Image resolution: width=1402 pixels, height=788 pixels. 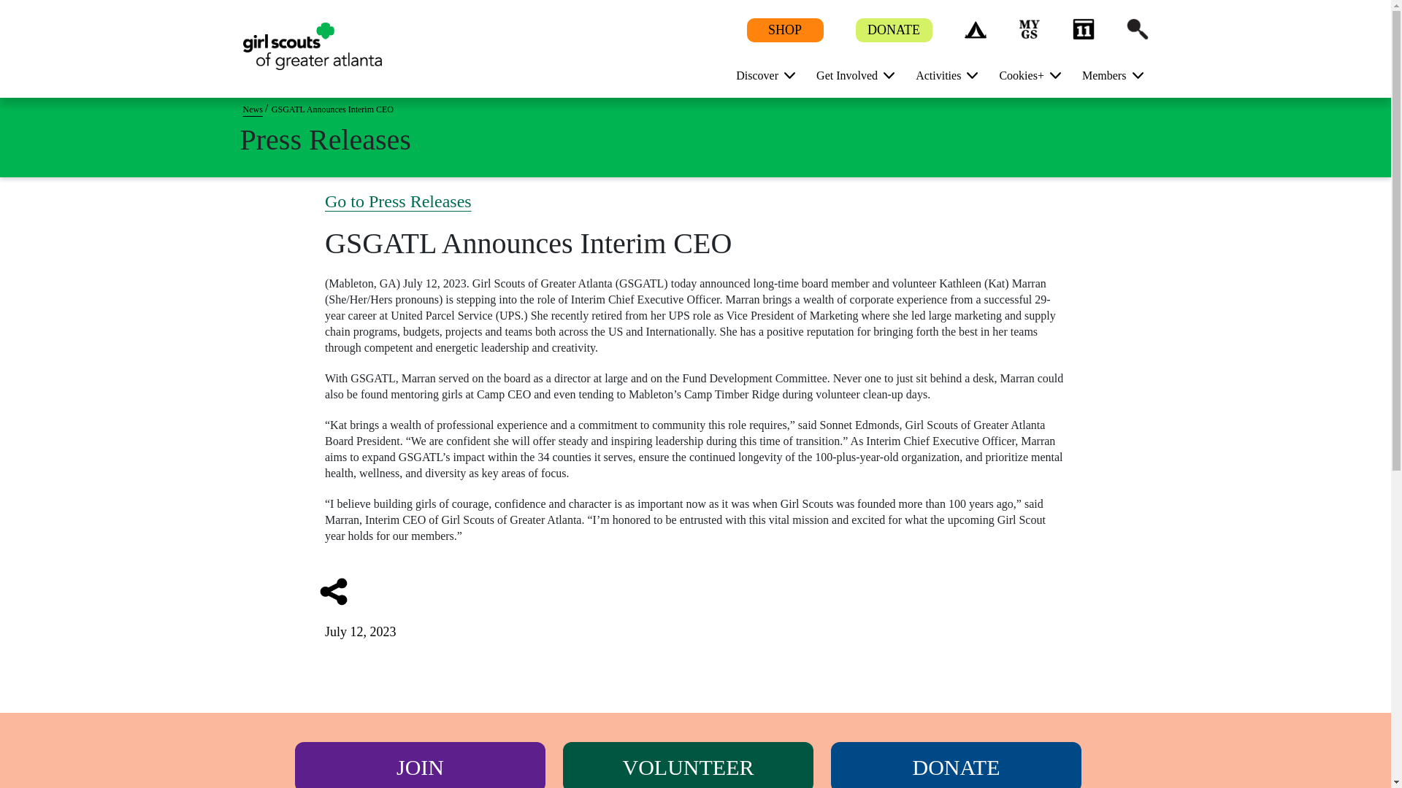 I want to click on MyGS, so click(x=1028, y=29).